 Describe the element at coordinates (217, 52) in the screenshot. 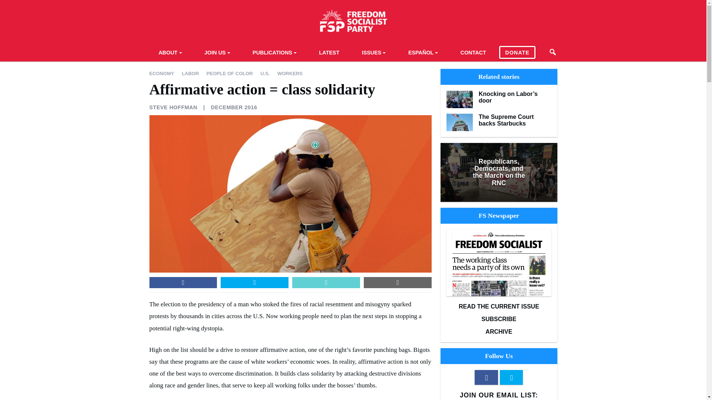

I see `Join Us` at that location.